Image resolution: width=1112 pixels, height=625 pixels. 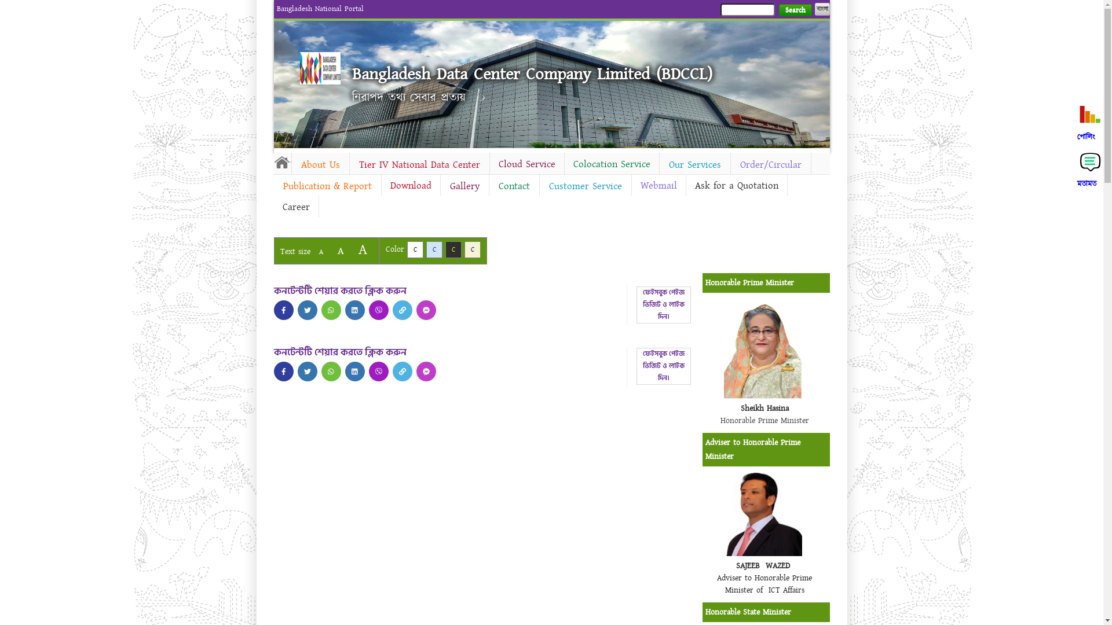 What do you see at coordinates (415, 250) in the screenshot?
I see `C` at bounding box center [415, 250].